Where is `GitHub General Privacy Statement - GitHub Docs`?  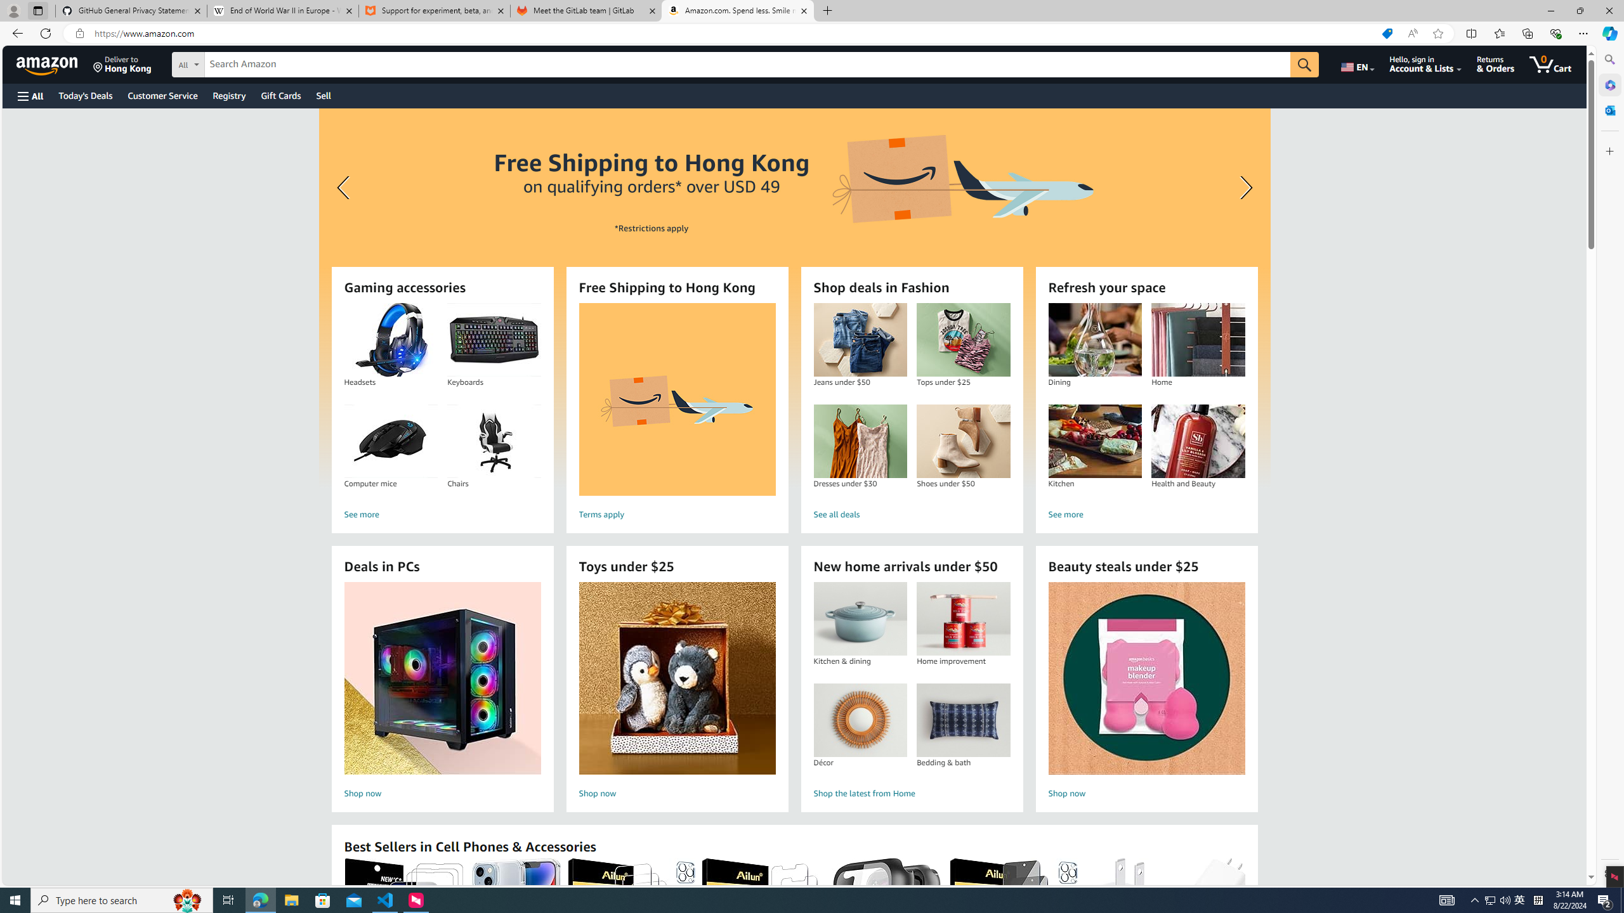 GitHub General Privacy Statement - GitHub Docs is located at coordinates (131, 11).